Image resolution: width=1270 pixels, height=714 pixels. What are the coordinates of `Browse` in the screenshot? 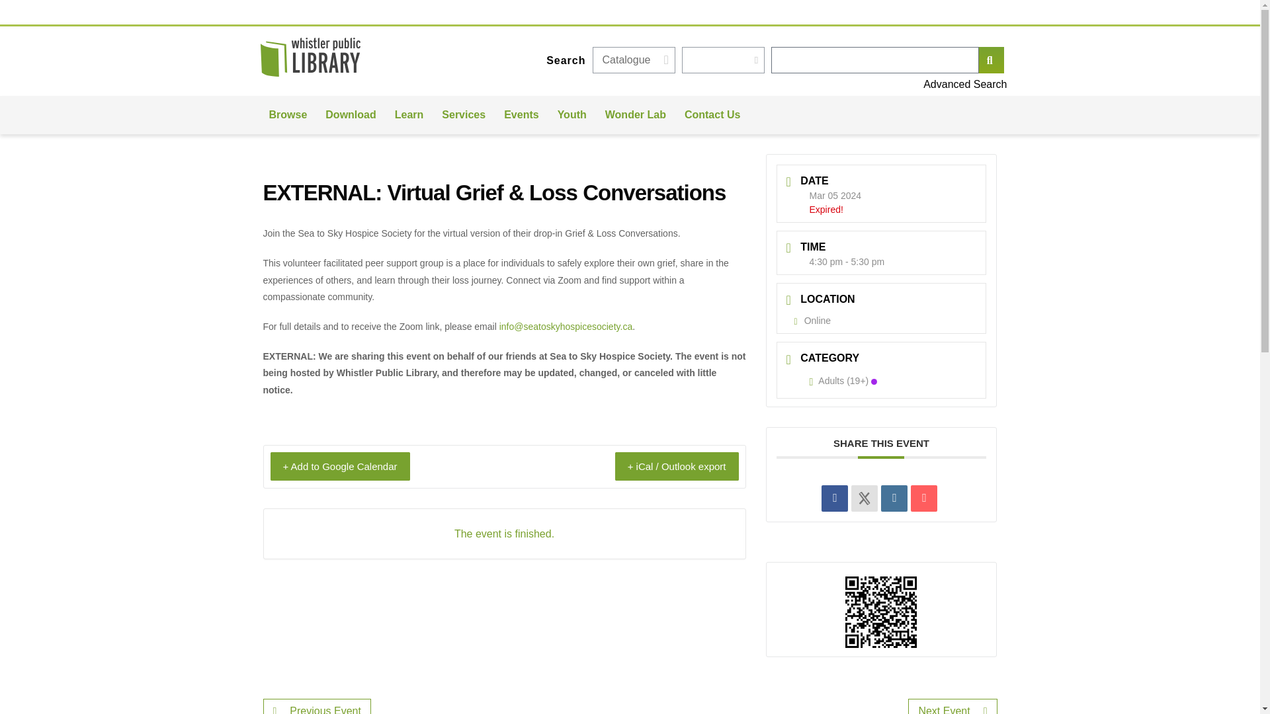 It's located at (287, 115).